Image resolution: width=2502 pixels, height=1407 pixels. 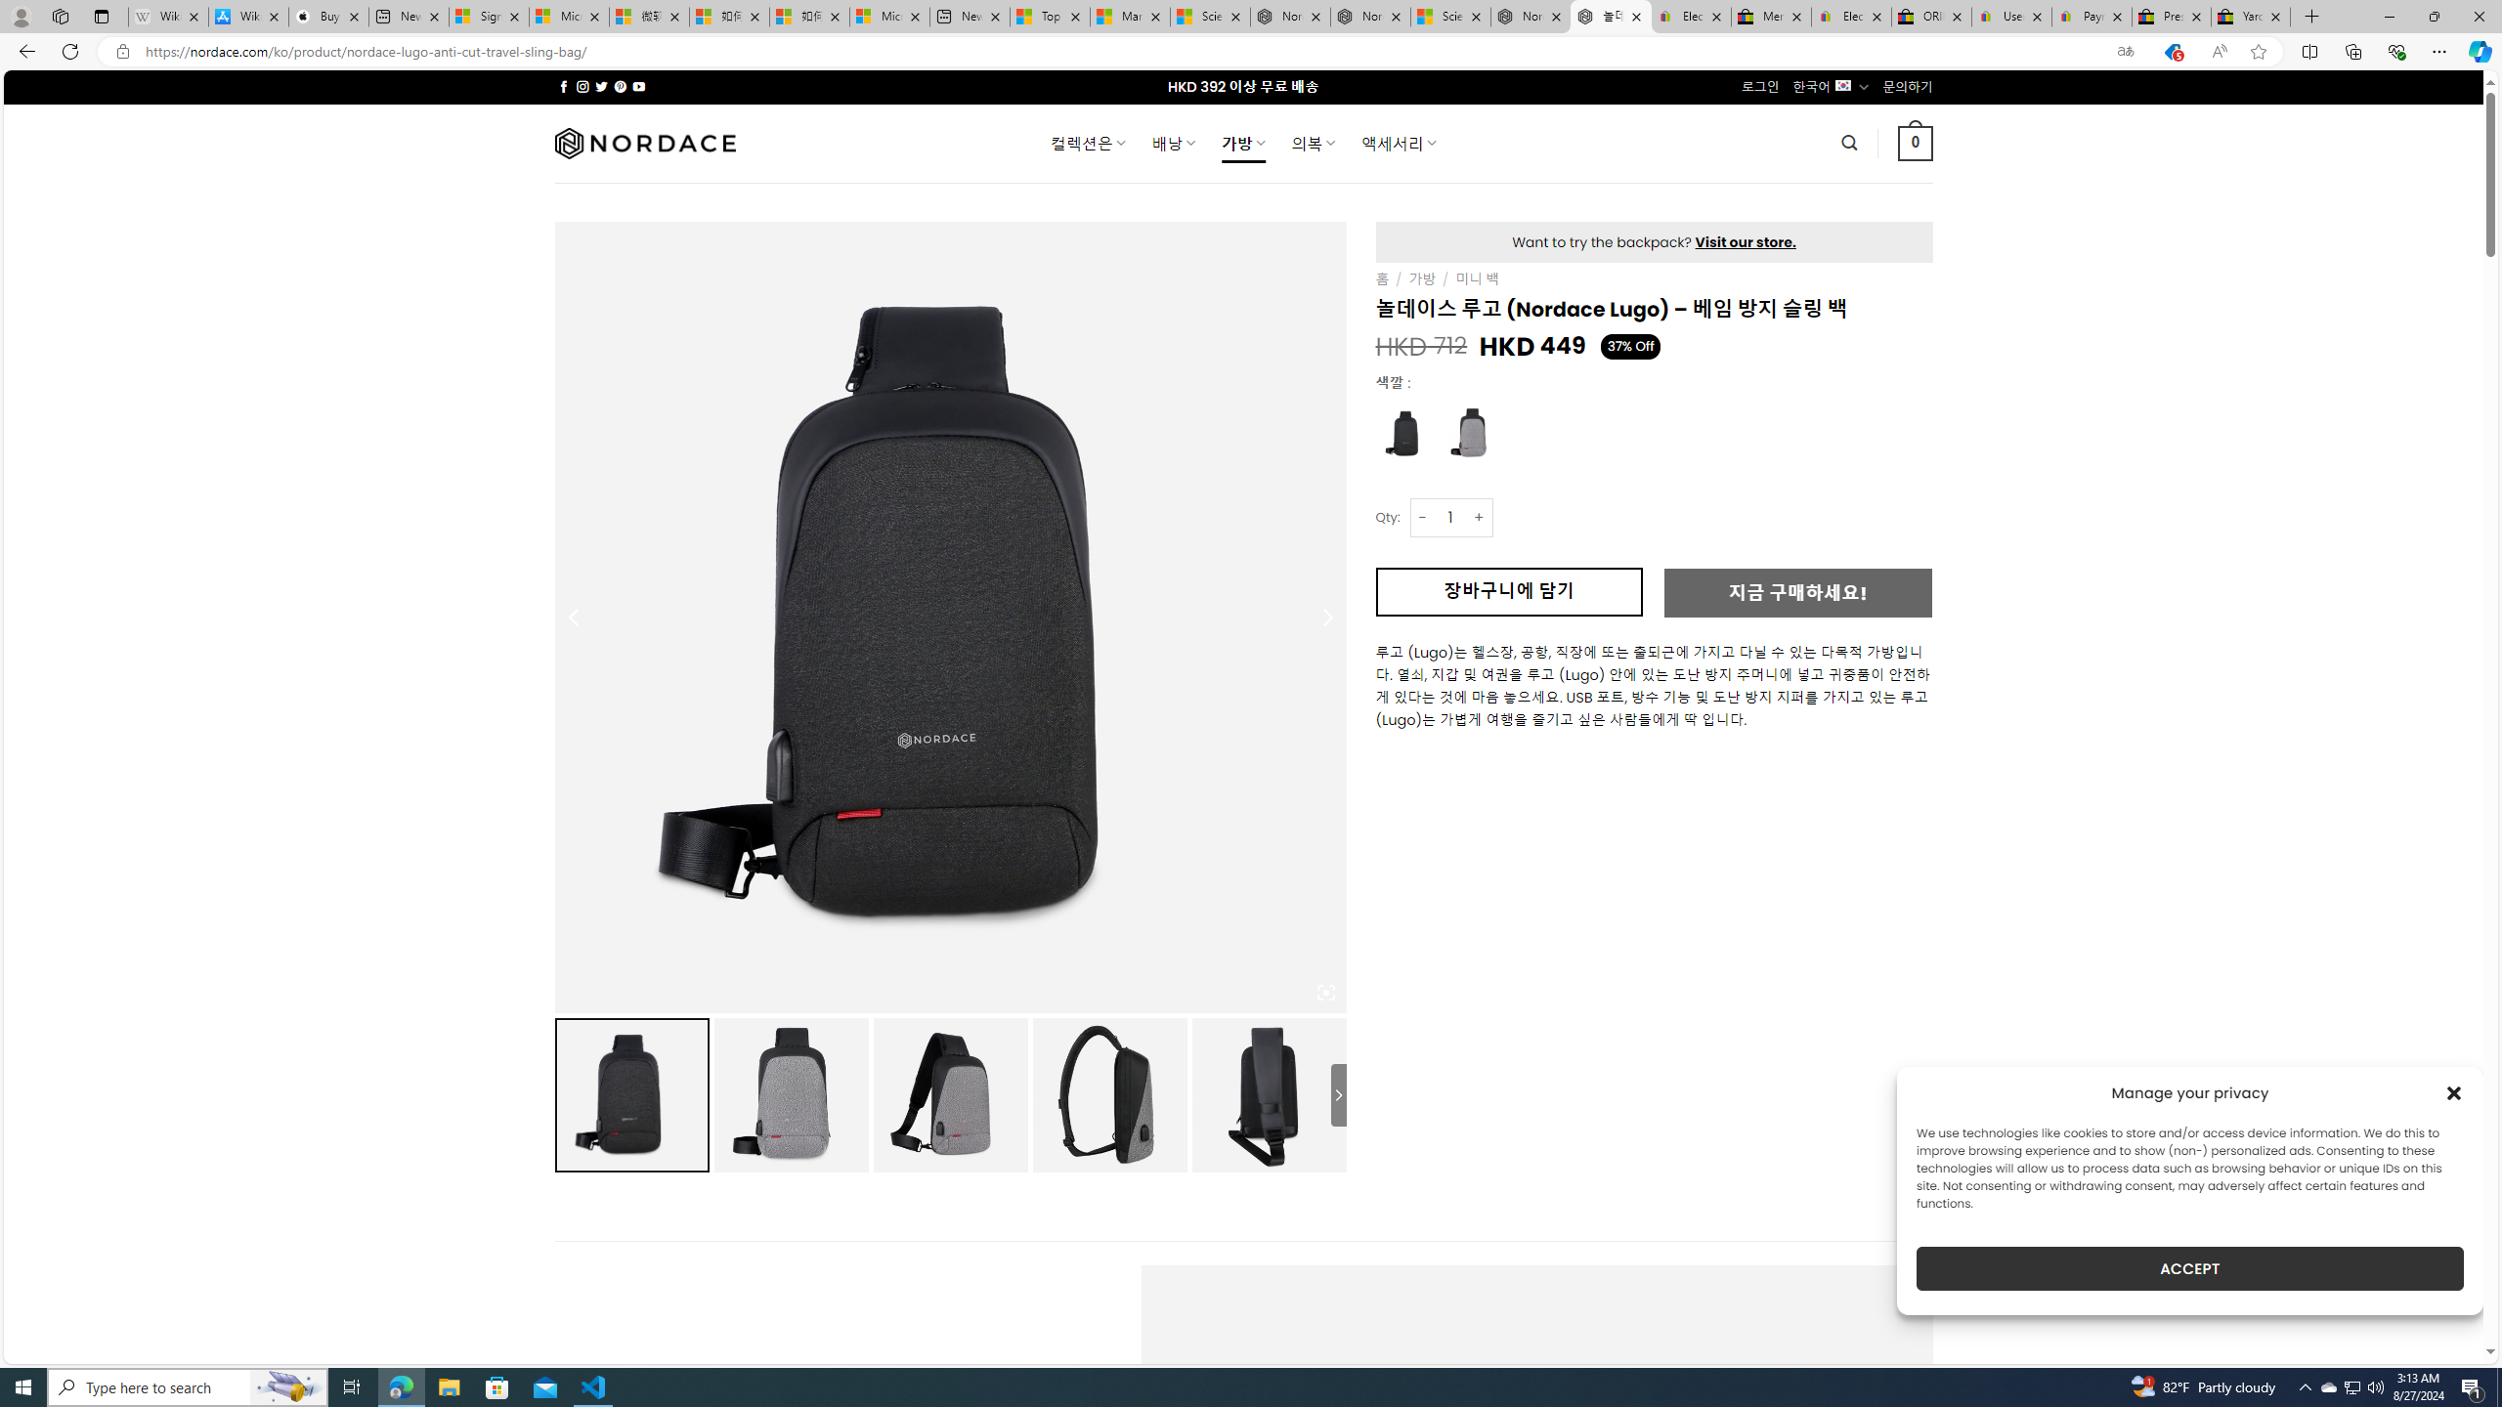 I want to click on Follow on Twitter, so click(x=602, y=86).